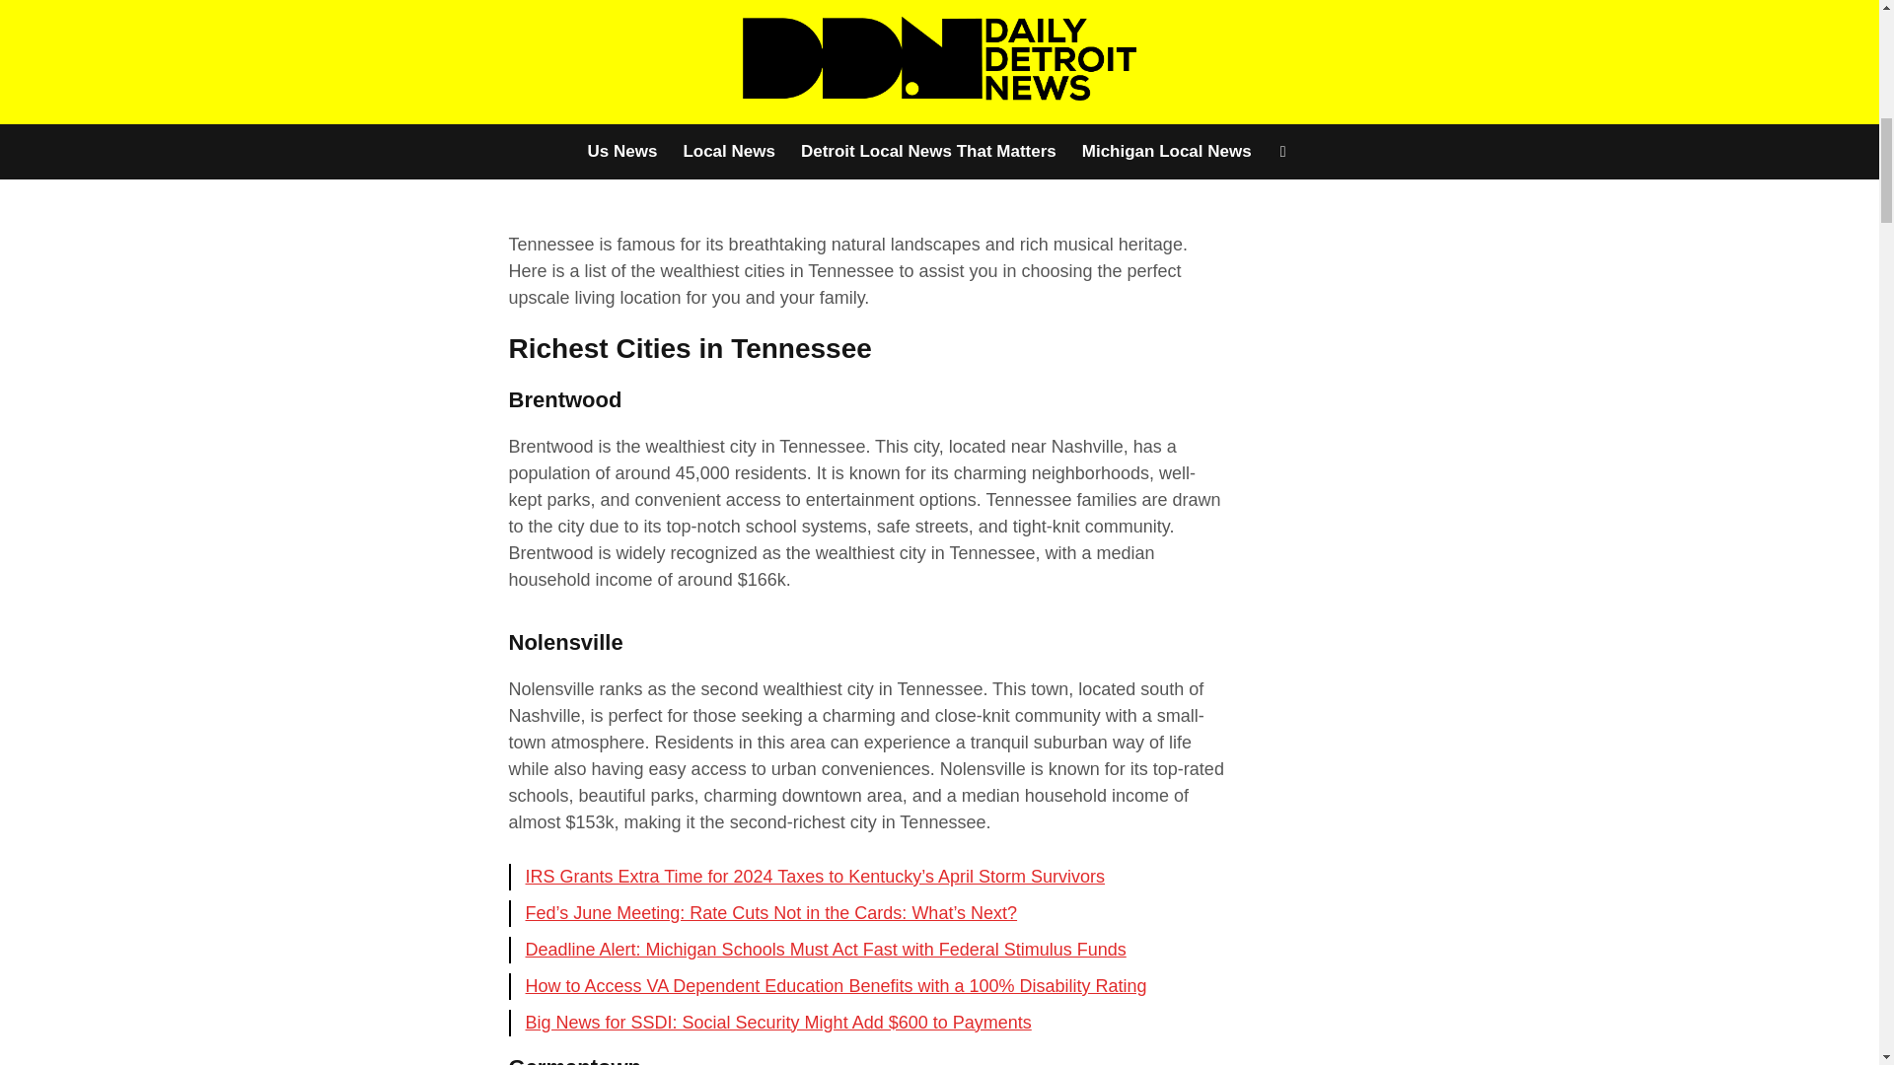 Image resolution: width=1894 pixels, height=1065 pixels. I want to click on Advertisement, so click(867, 111).